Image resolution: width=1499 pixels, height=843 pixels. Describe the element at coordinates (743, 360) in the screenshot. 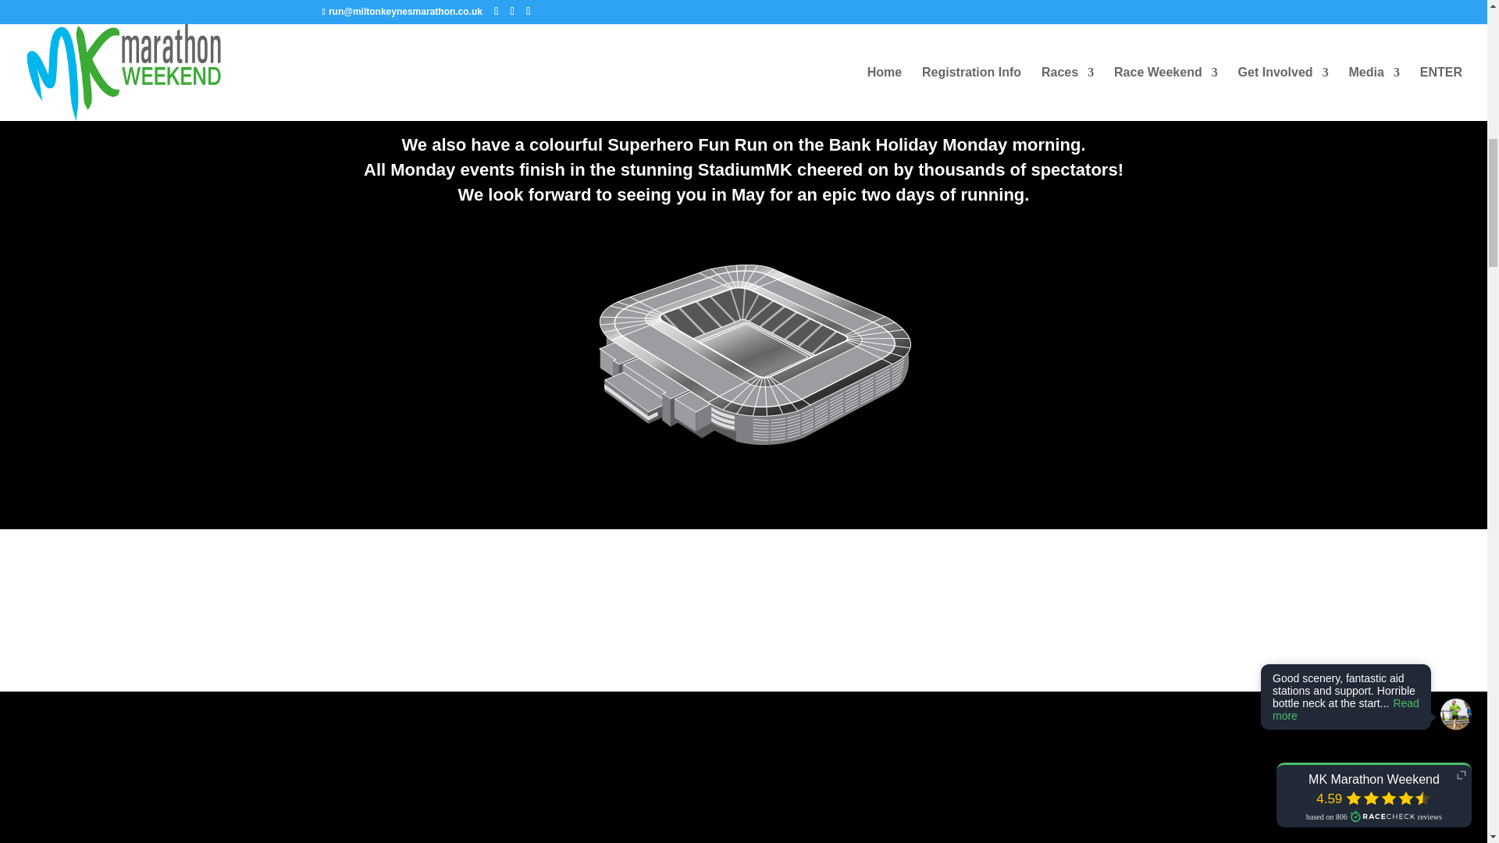

I see `StadiumMK` at that location.